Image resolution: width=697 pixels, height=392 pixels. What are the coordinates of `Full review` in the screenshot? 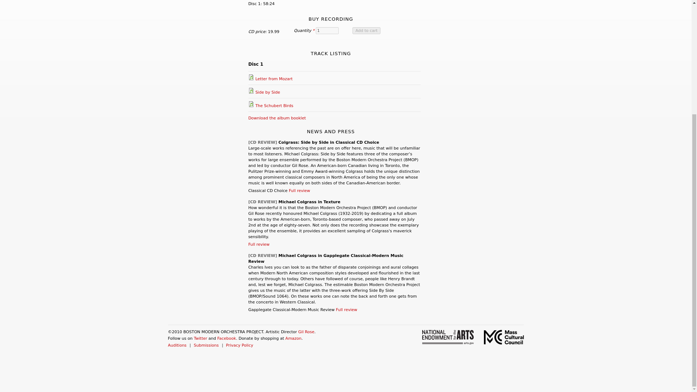 It's located at (346, 309).